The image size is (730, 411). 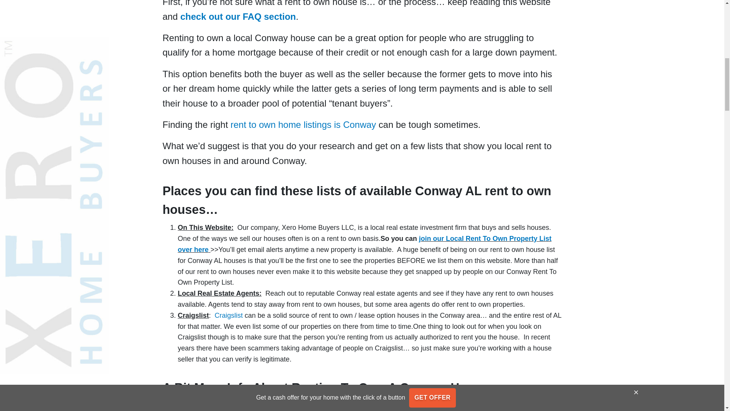 I want to click on check out our FAQ section, so click(x=238, y=17).